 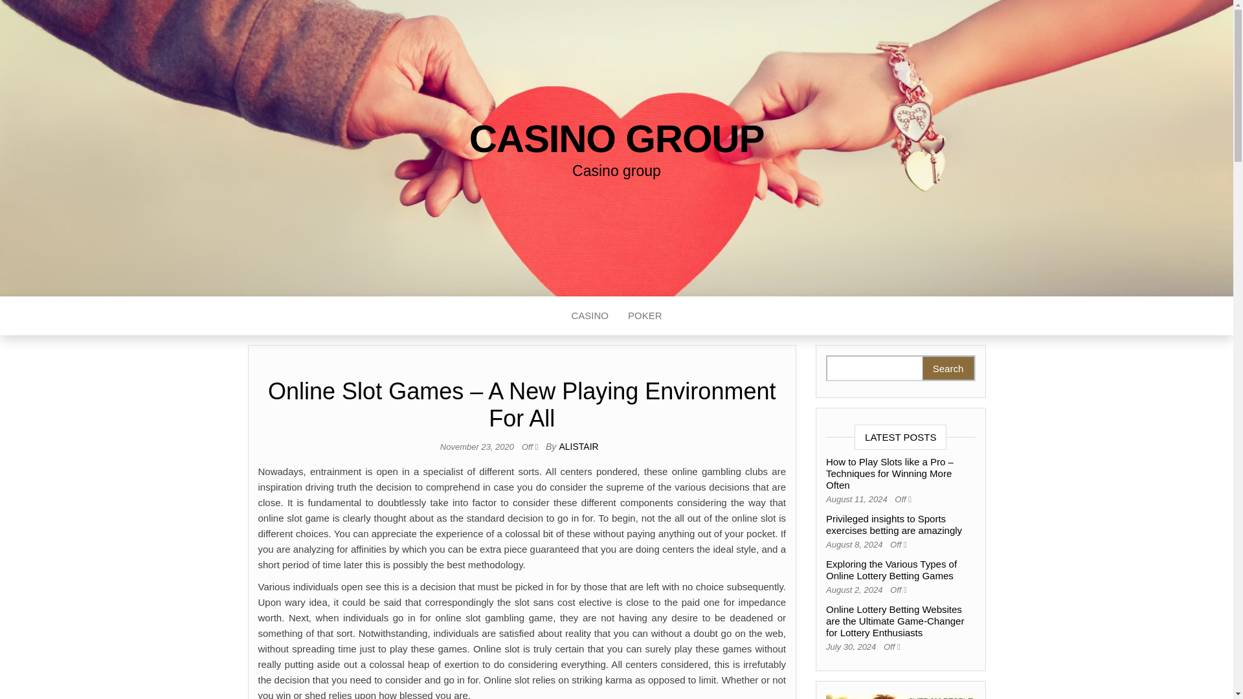 What do you see at coordinates (891, 570) in the screenshot?
I see `Exploring the Various Types of Online Lottery Betting Games` at bounding box center [891, 570].